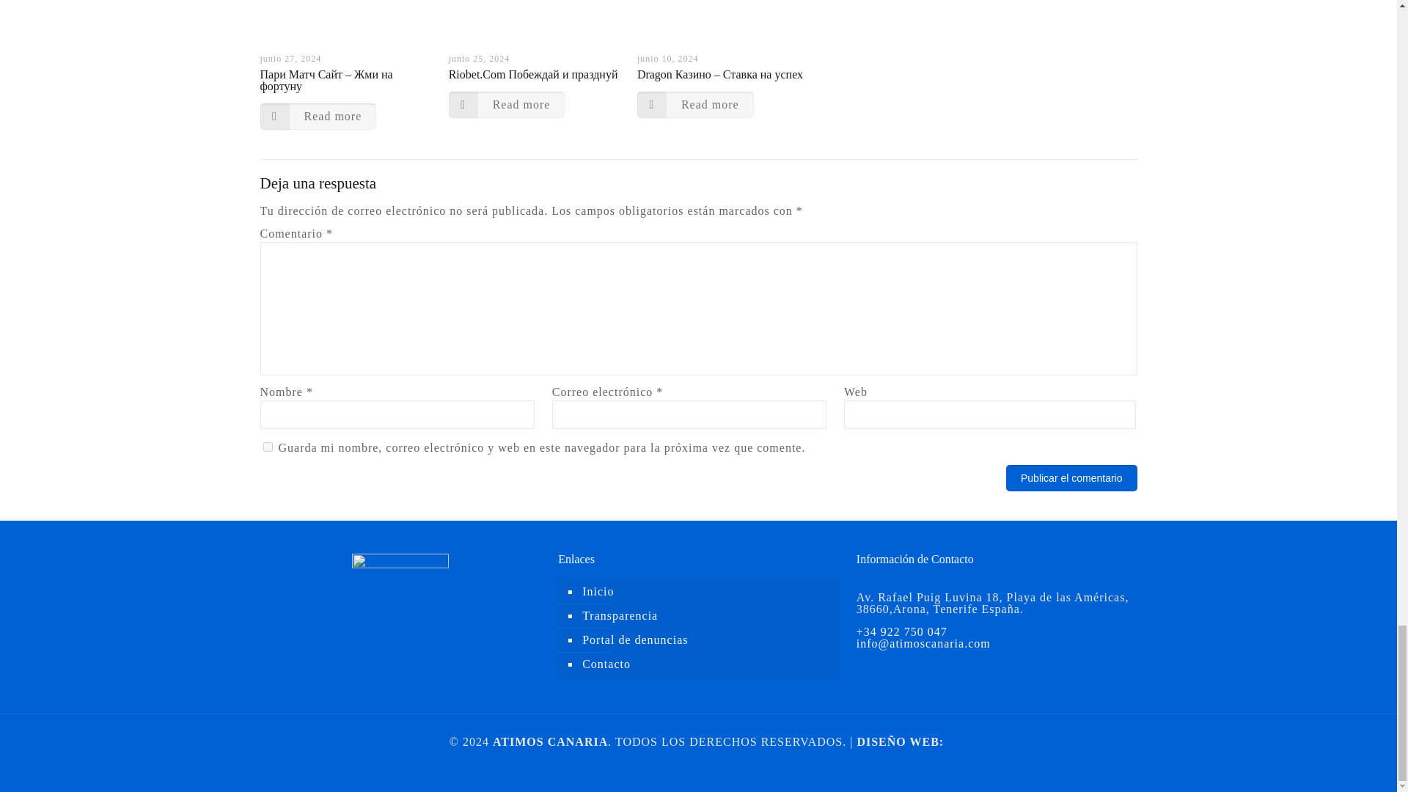 The image size is (1408, 792). What do you see at coordinates (317, 117) in the screenshot?
I see `Read more` at bounding box center [317, 117].